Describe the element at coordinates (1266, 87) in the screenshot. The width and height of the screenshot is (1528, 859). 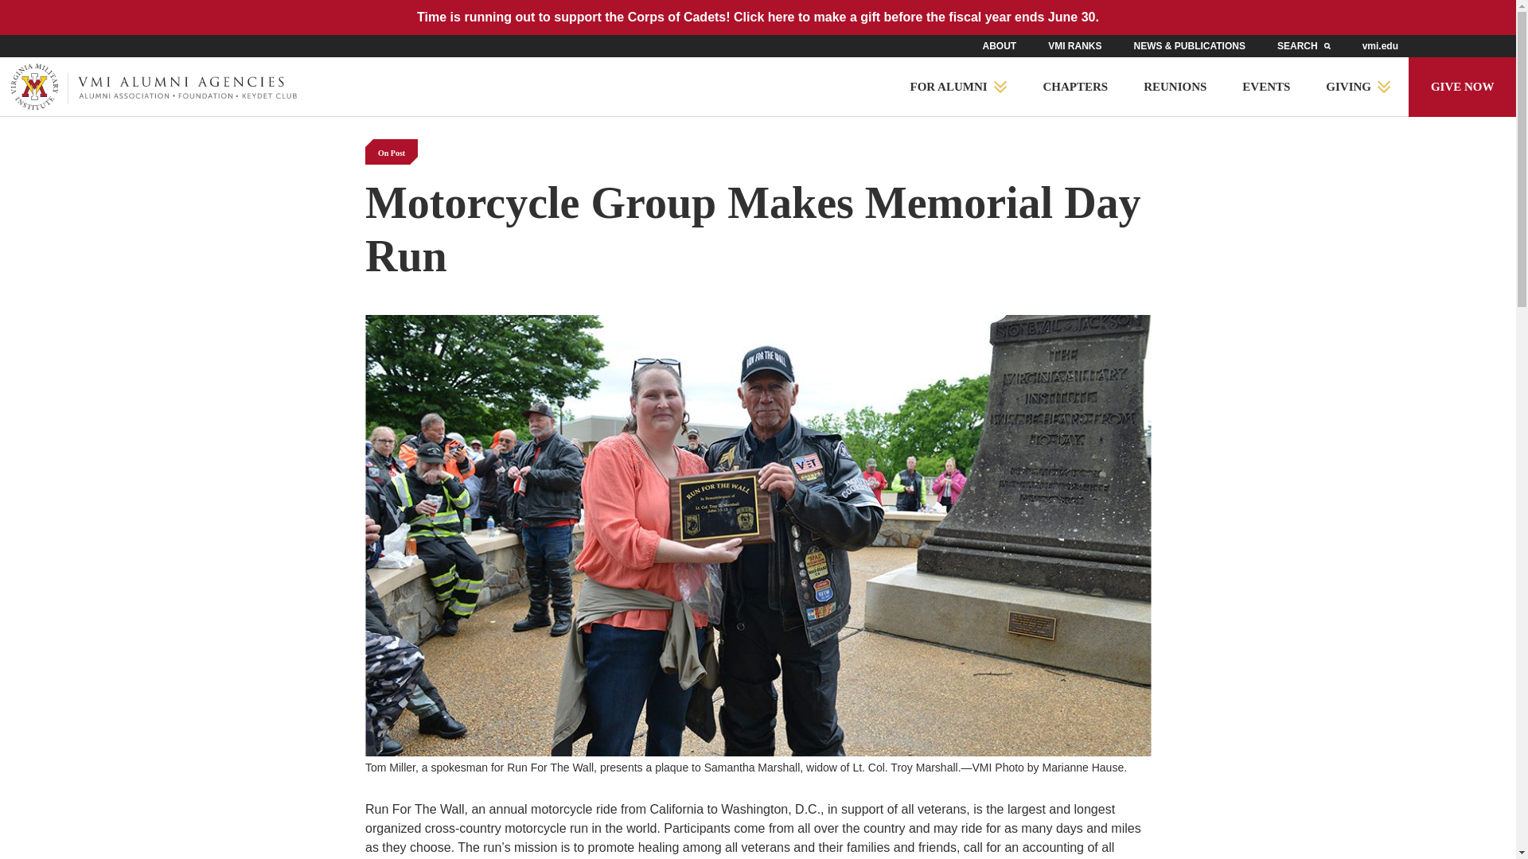
I see `EVENTS` at that location.